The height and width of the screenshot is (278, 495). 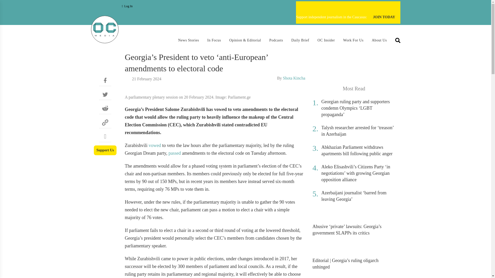 I want to click on OC Insider, so click(x=326, y=40).